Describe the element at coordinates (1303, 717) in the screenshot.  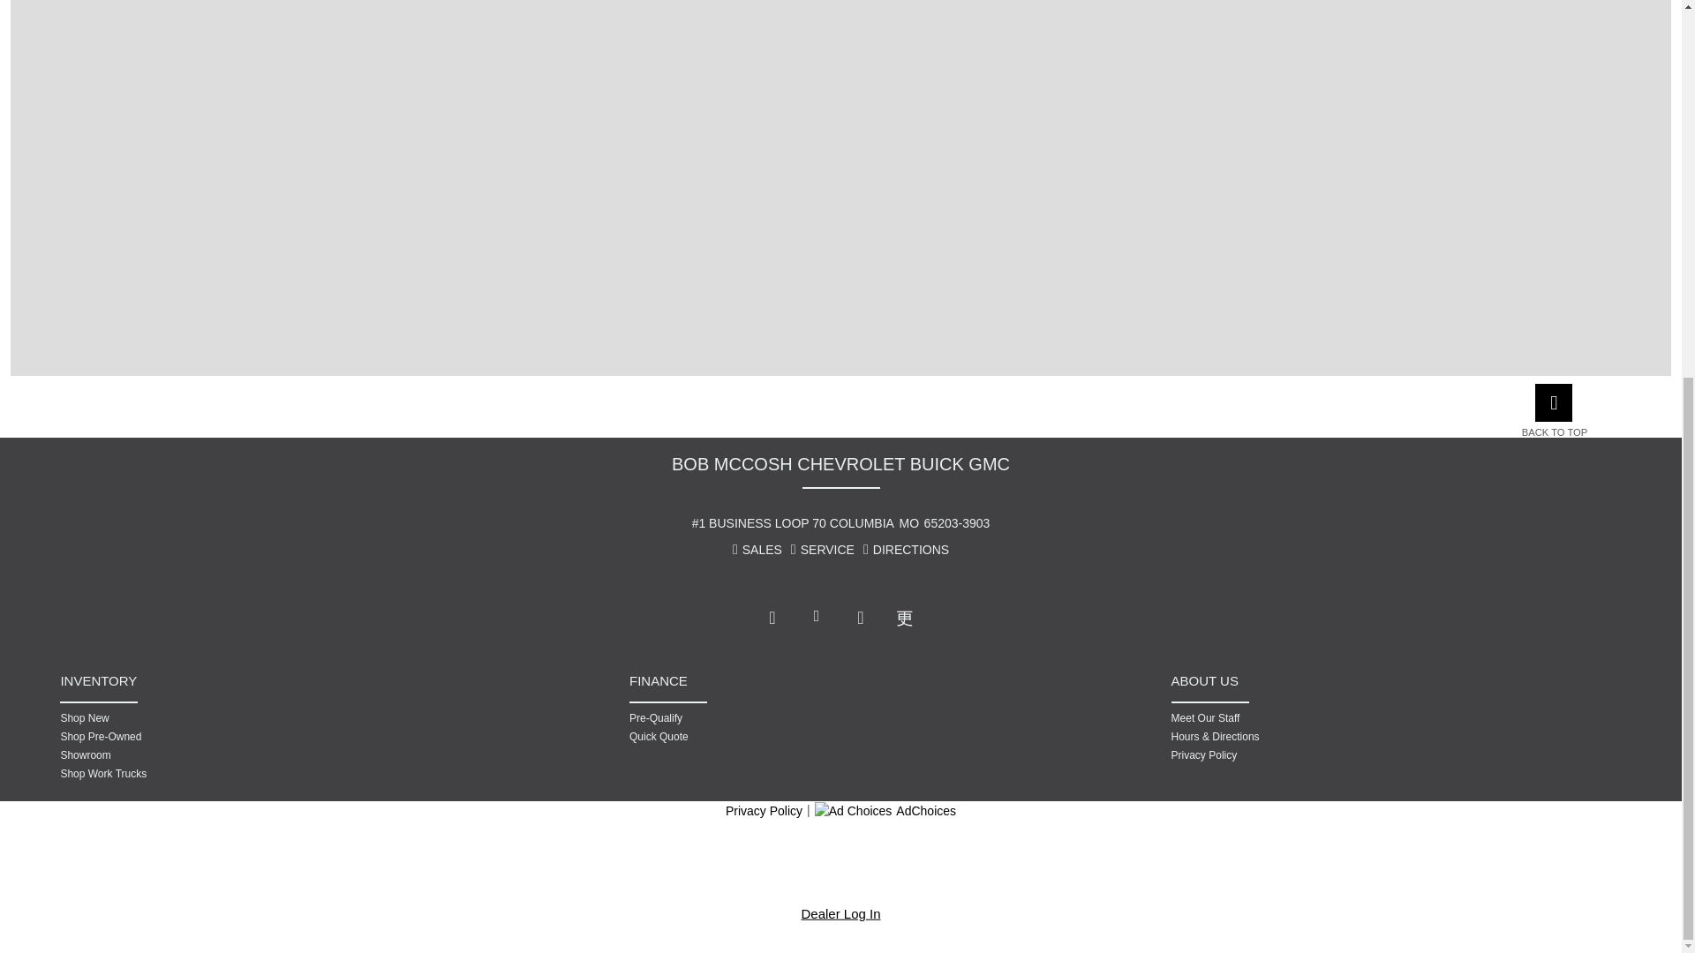
I see `Meet Our Staff` at that location.